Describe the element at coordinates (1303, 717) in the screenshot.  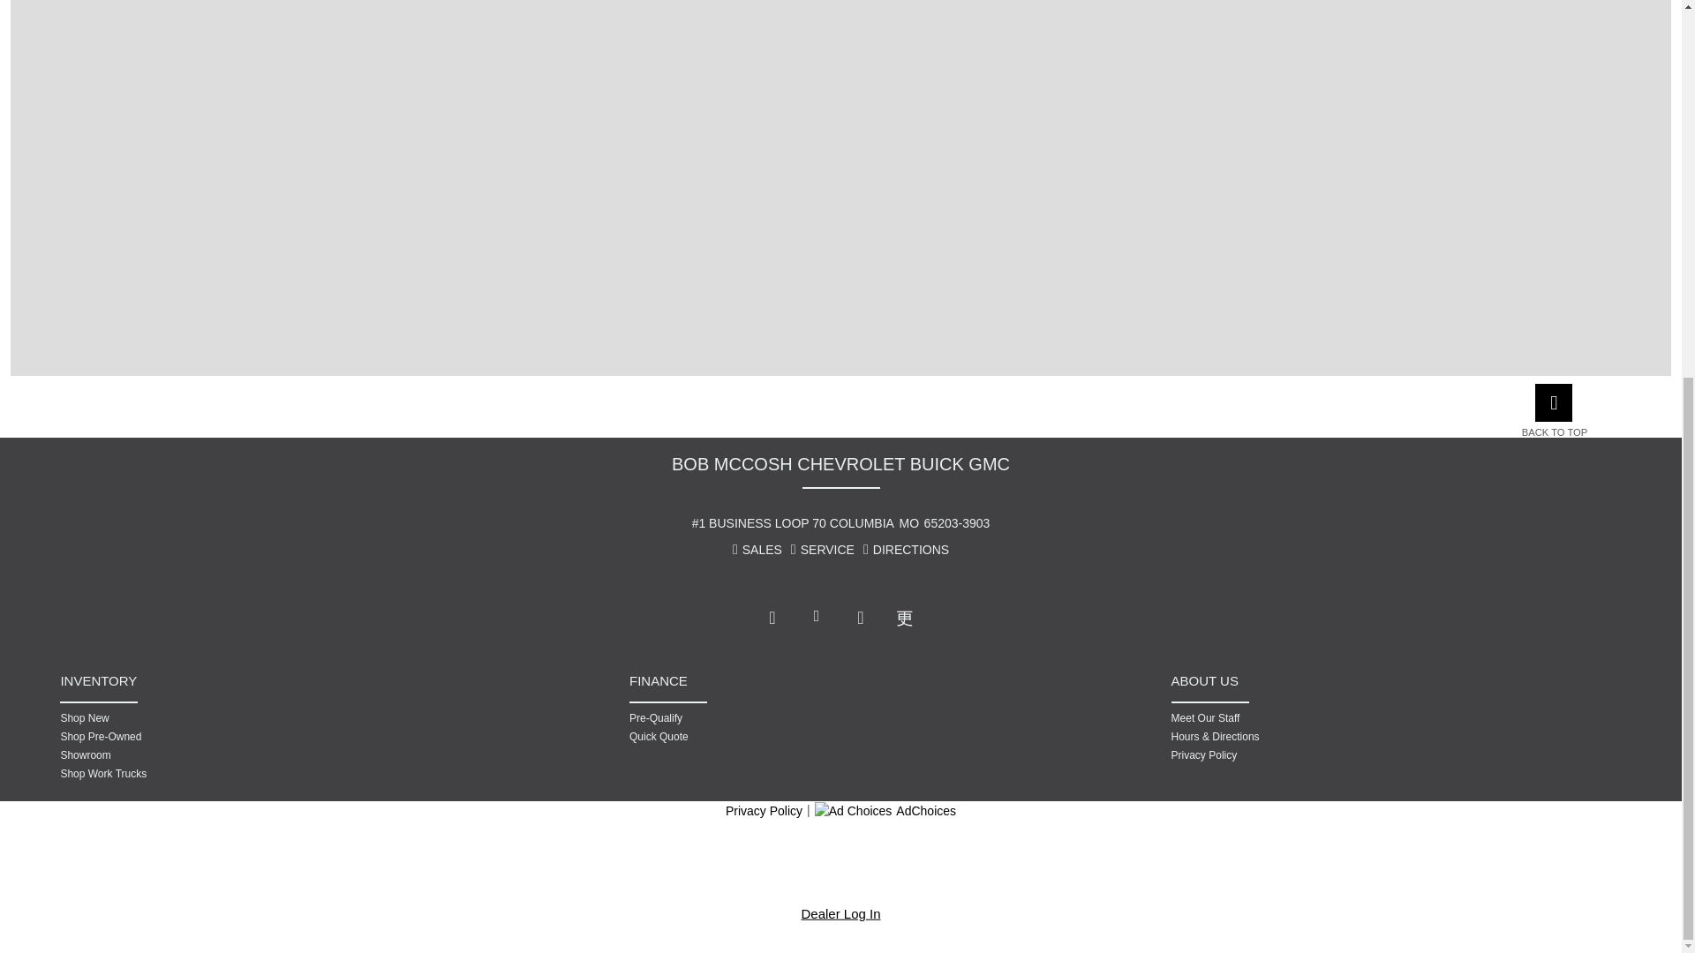
I see `Meet Our Staff` at that location.